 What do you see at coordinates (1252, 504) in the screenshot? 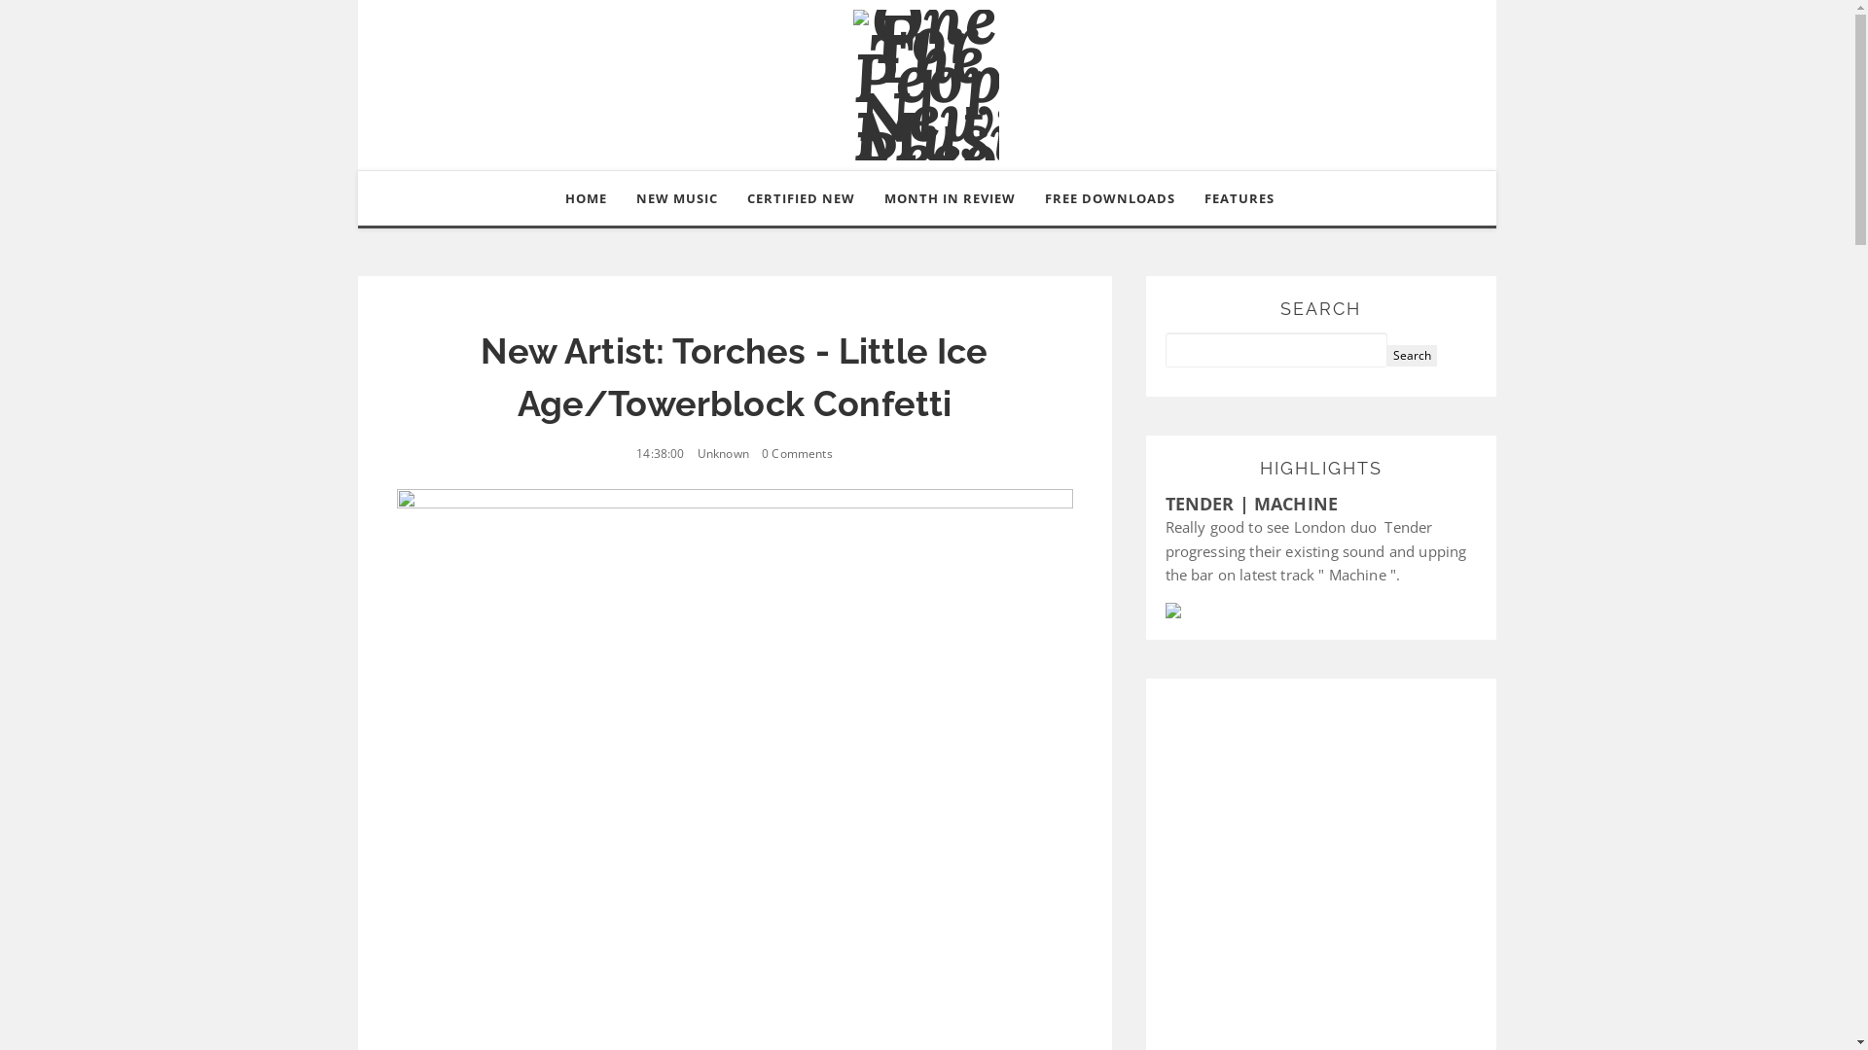
I see `TENDER | MACHINE` at bounding box center [1252, 504].